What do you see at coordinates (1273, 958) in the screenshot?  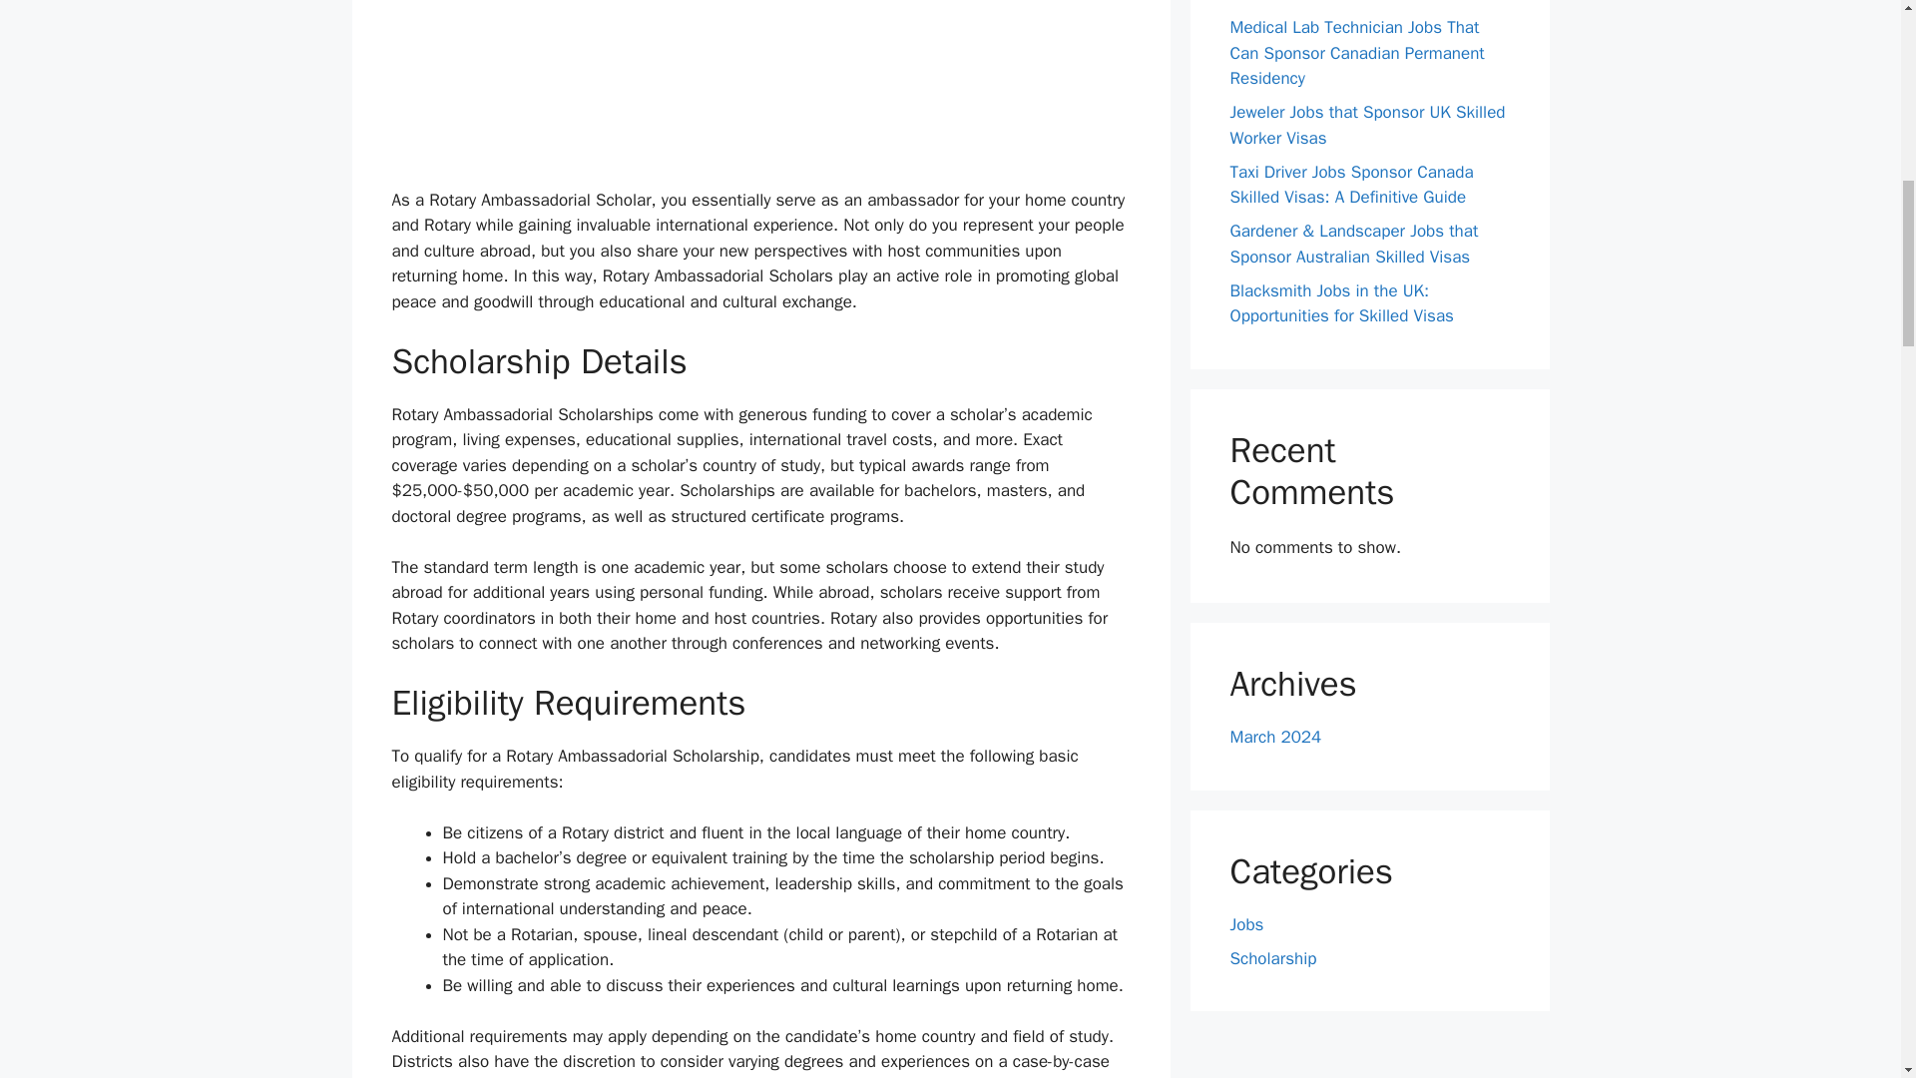 I see `Scholarship` at bounding box center [1273, 958].